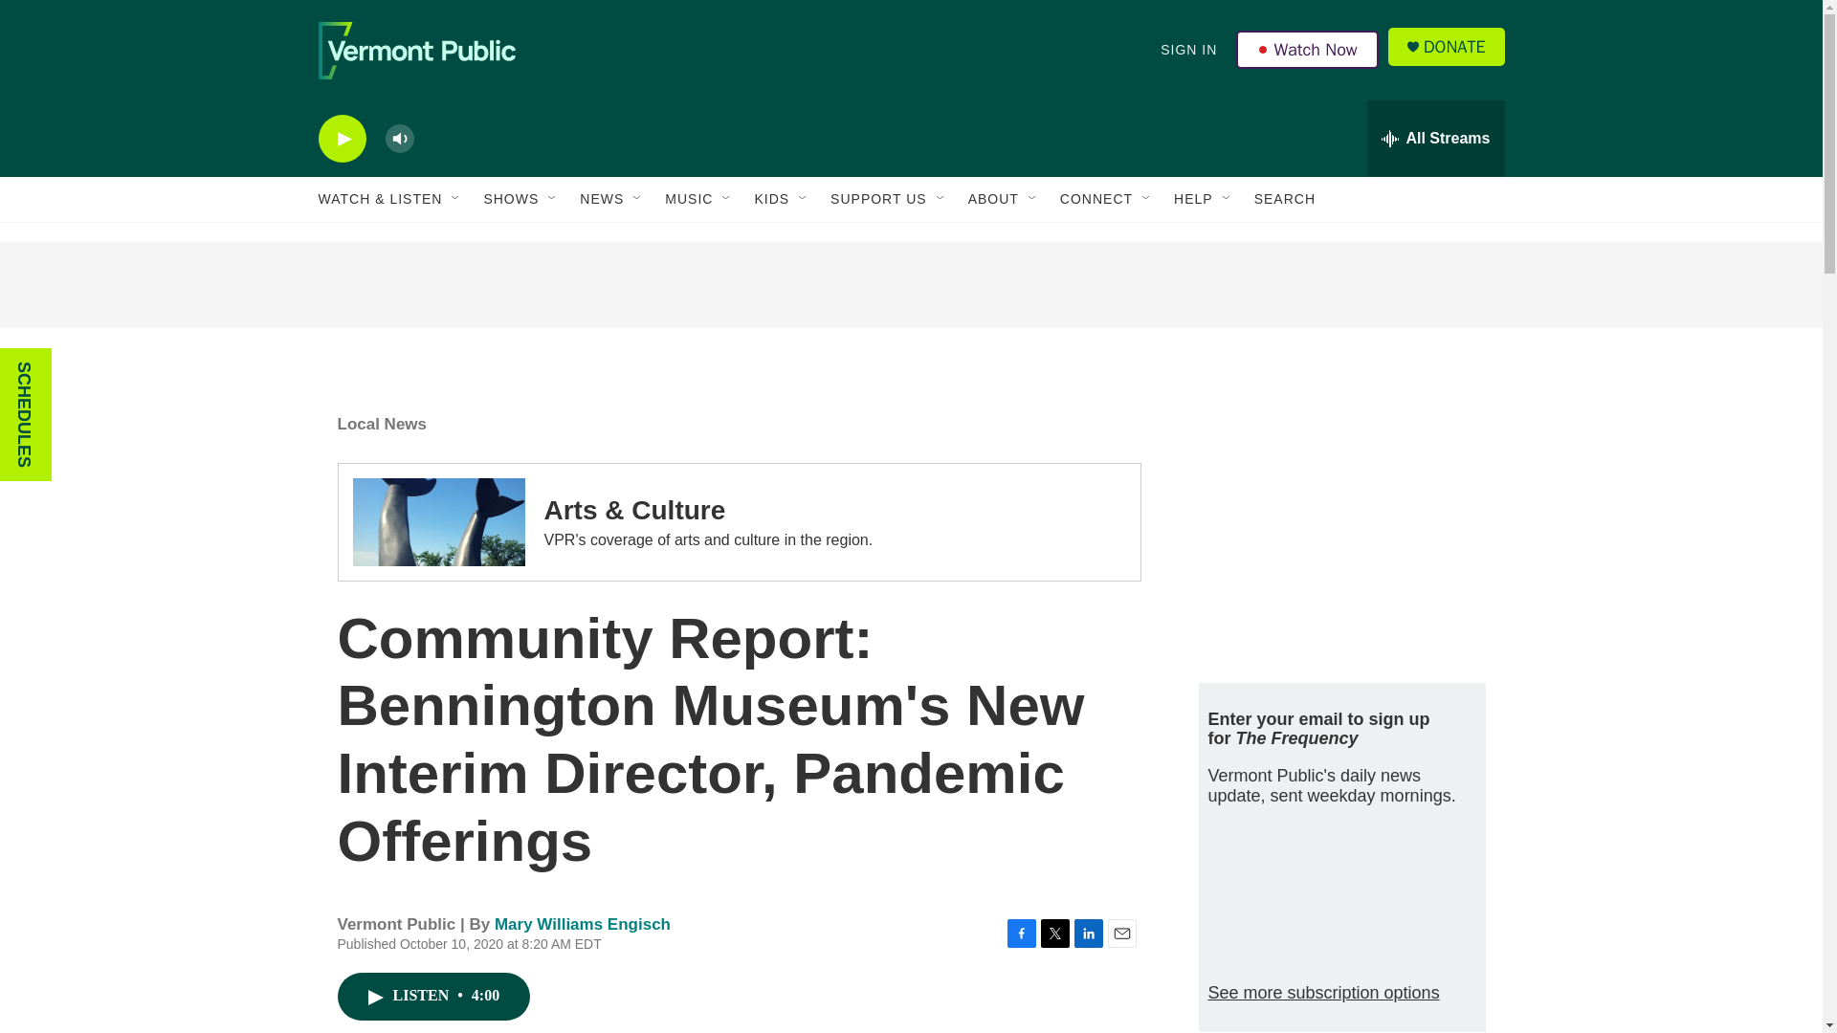 The image size is (1837, 1033). Describe the element at coordinates (1340, 524) in the screenshot. I see `3rd party ad content` at that location.